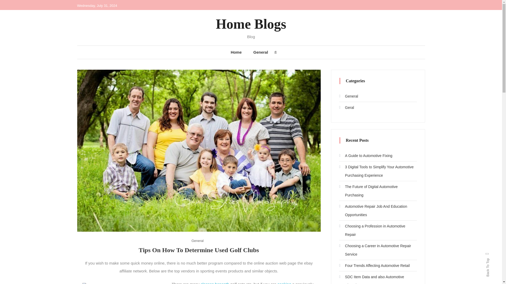  Describe the element at coordinates (374, 266) in the screenshot. I see `Four Trends Affecting Automotive Retail` at that location.